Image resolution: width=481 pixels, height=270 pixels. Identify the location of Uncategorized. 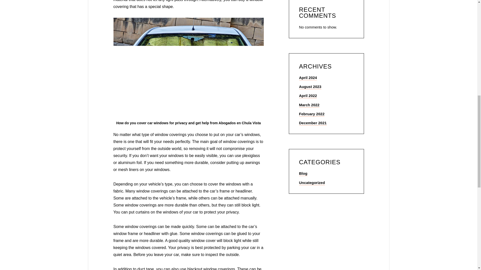
(312, 183).